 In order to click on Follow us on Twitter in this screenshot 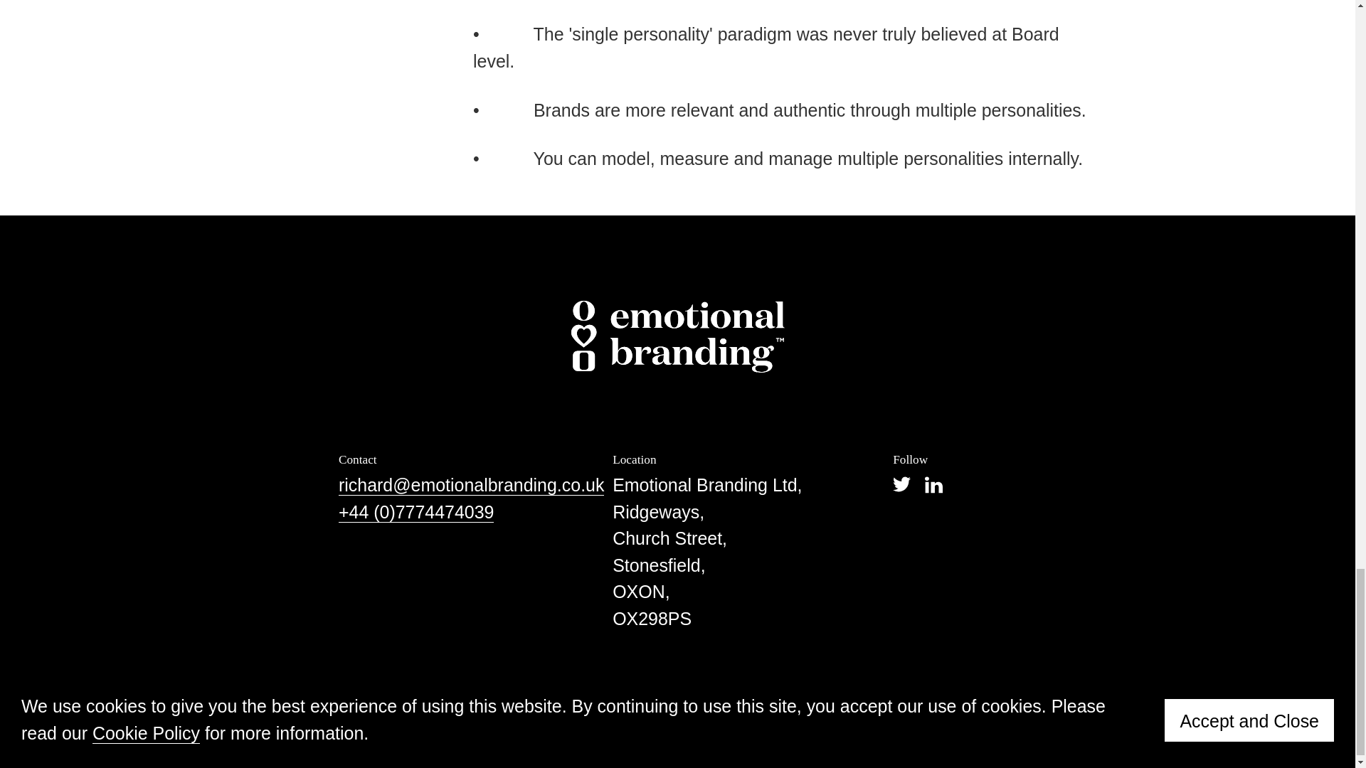, I will do `click(902, 485)`.